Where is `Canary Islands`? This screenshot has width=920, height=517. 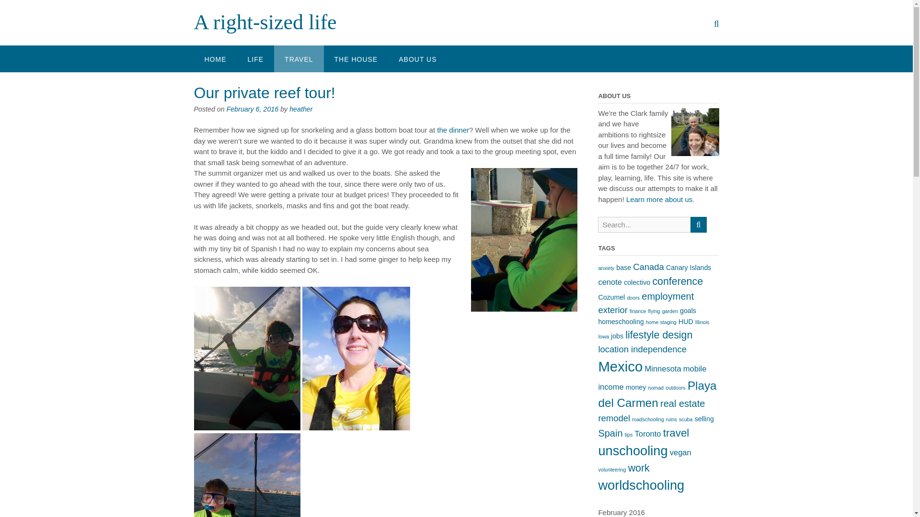
Canary Islands is located at coordinates (689, 267).